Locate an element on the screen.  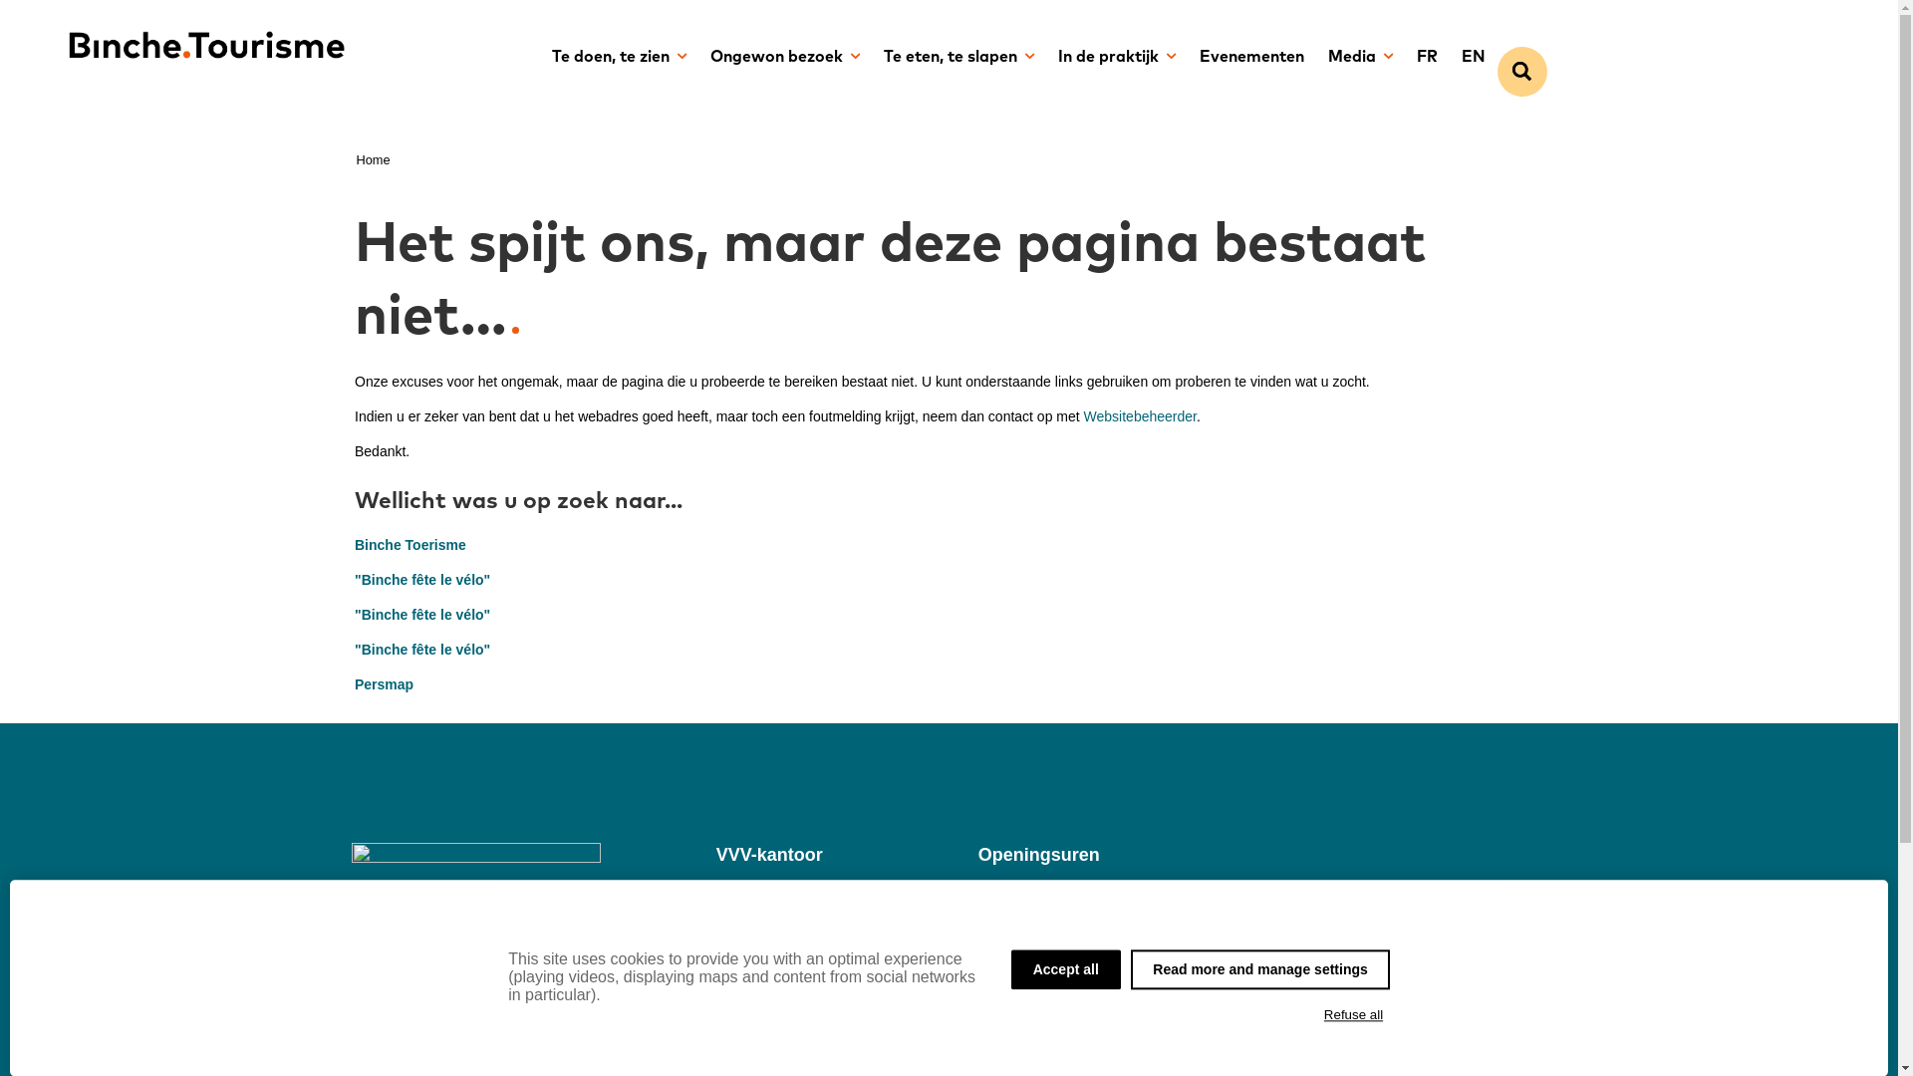
Read more and manage settings is located at coordinates (1260, 969).